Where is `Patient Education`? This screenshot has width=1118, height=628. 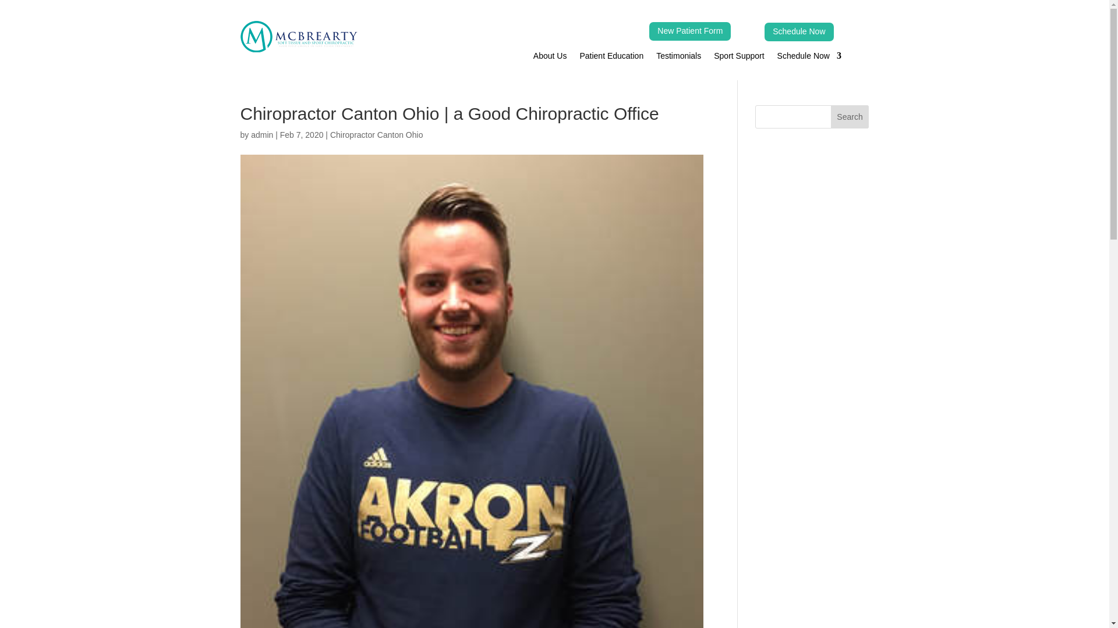 Patient Education is located at coordinates (611, 58).